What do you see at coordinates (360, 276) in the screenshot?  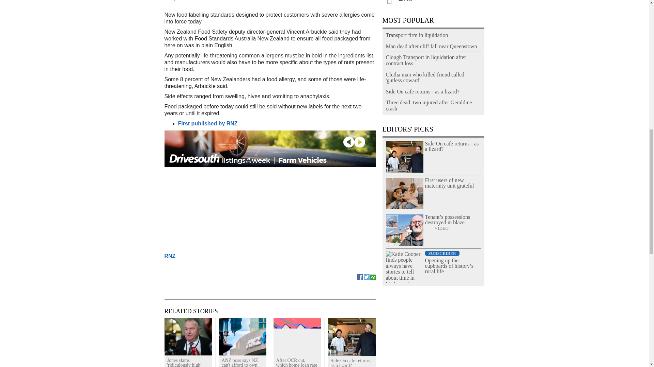 I see `Facebook` at bounding box center [360, 276].